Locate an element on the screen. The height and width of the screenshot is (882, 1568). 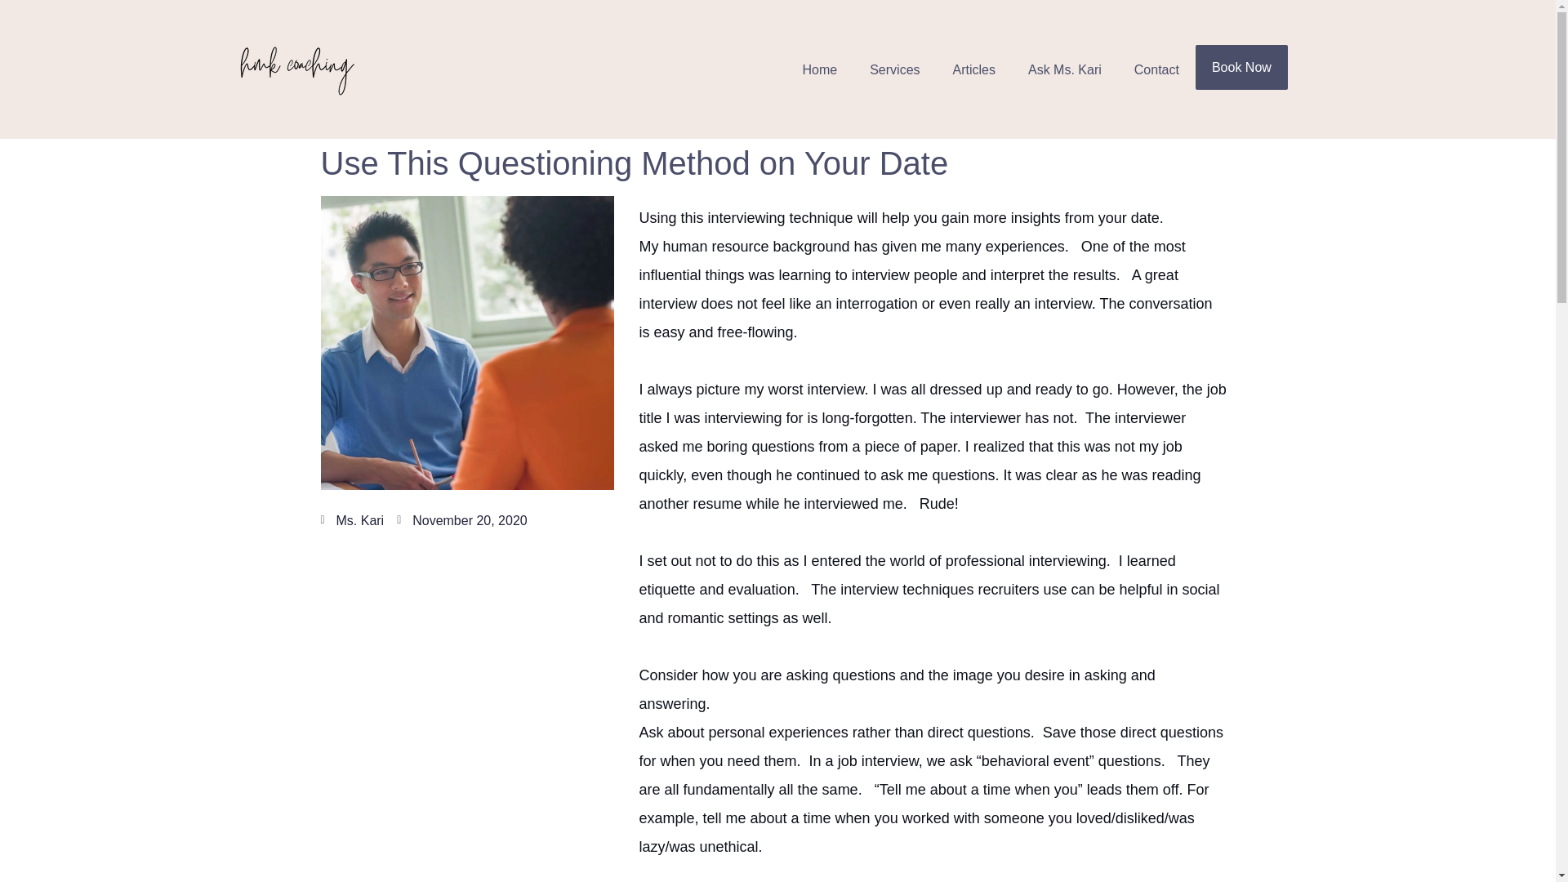
Book Now is located at coordinates (1241, 67).